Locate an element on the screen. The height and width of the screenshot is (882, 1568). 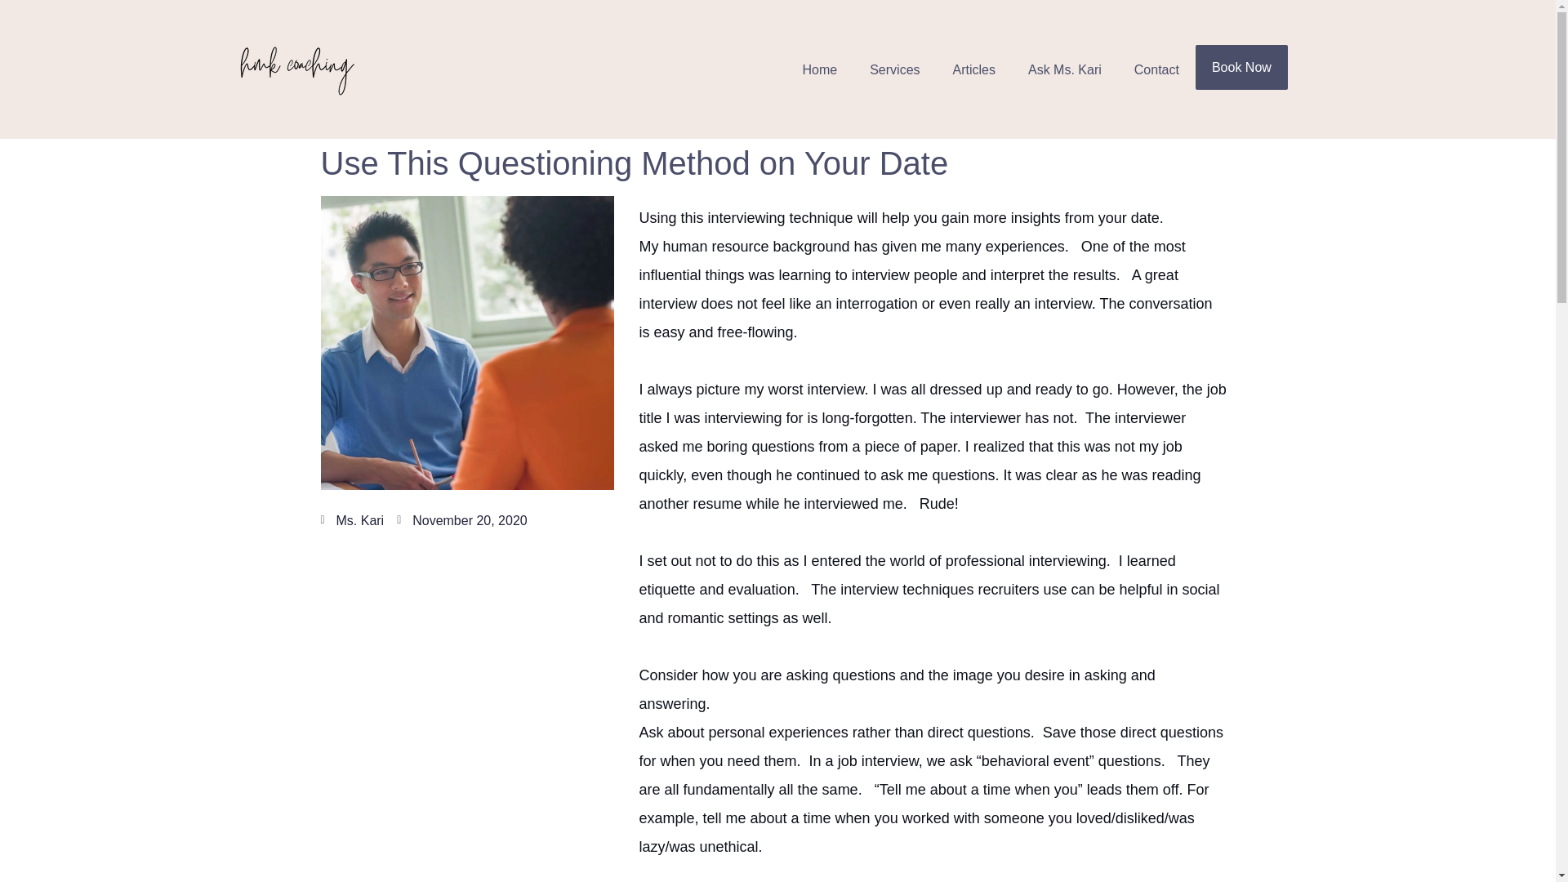
Book Now is located at coordinates (1241, 67).